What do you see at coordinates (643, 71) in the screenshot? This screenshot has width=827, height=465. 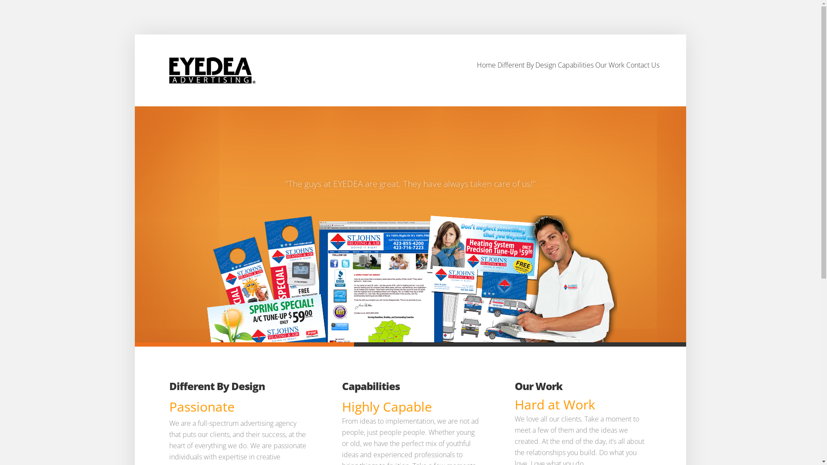 I see `Contact Us` at bounding box center [643, 71].